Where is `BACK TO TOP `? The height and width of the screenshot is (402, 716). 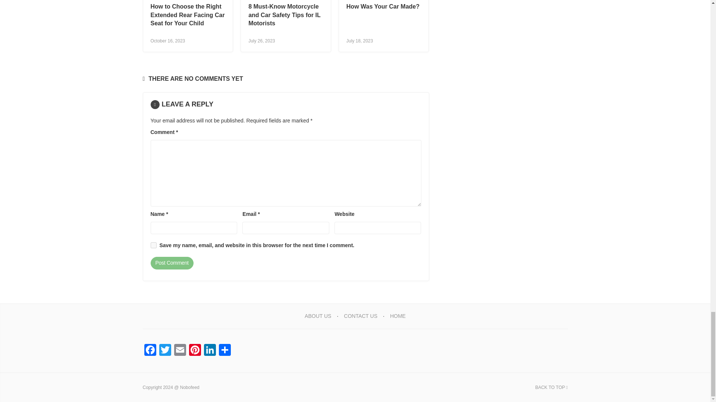 BACK TO TOP  is located at coordinates (551, 387).